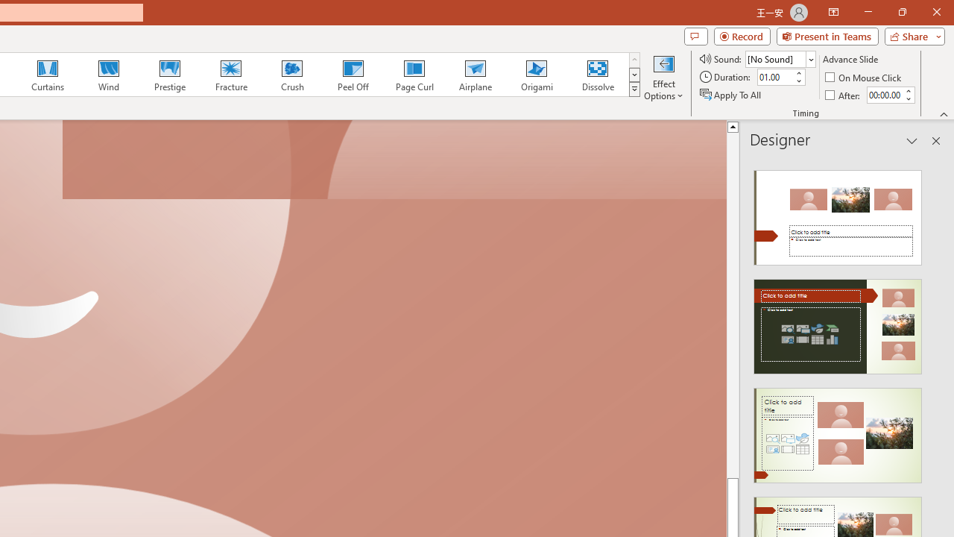  Describe the element at coordinates (844, 94) in the screenshot. I see `After` at that location.